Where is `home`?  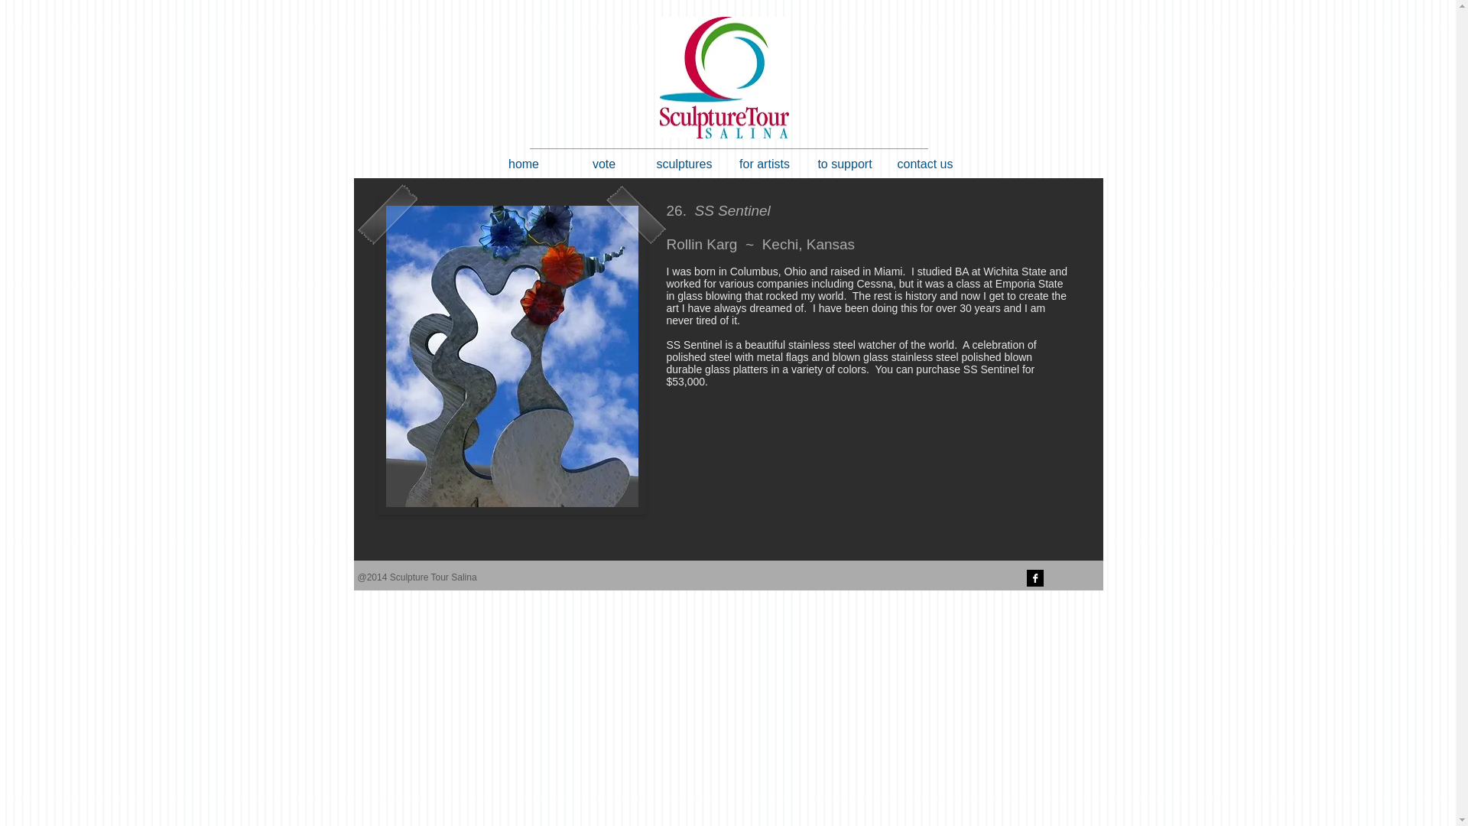 home is located at coordinates (523, 164).